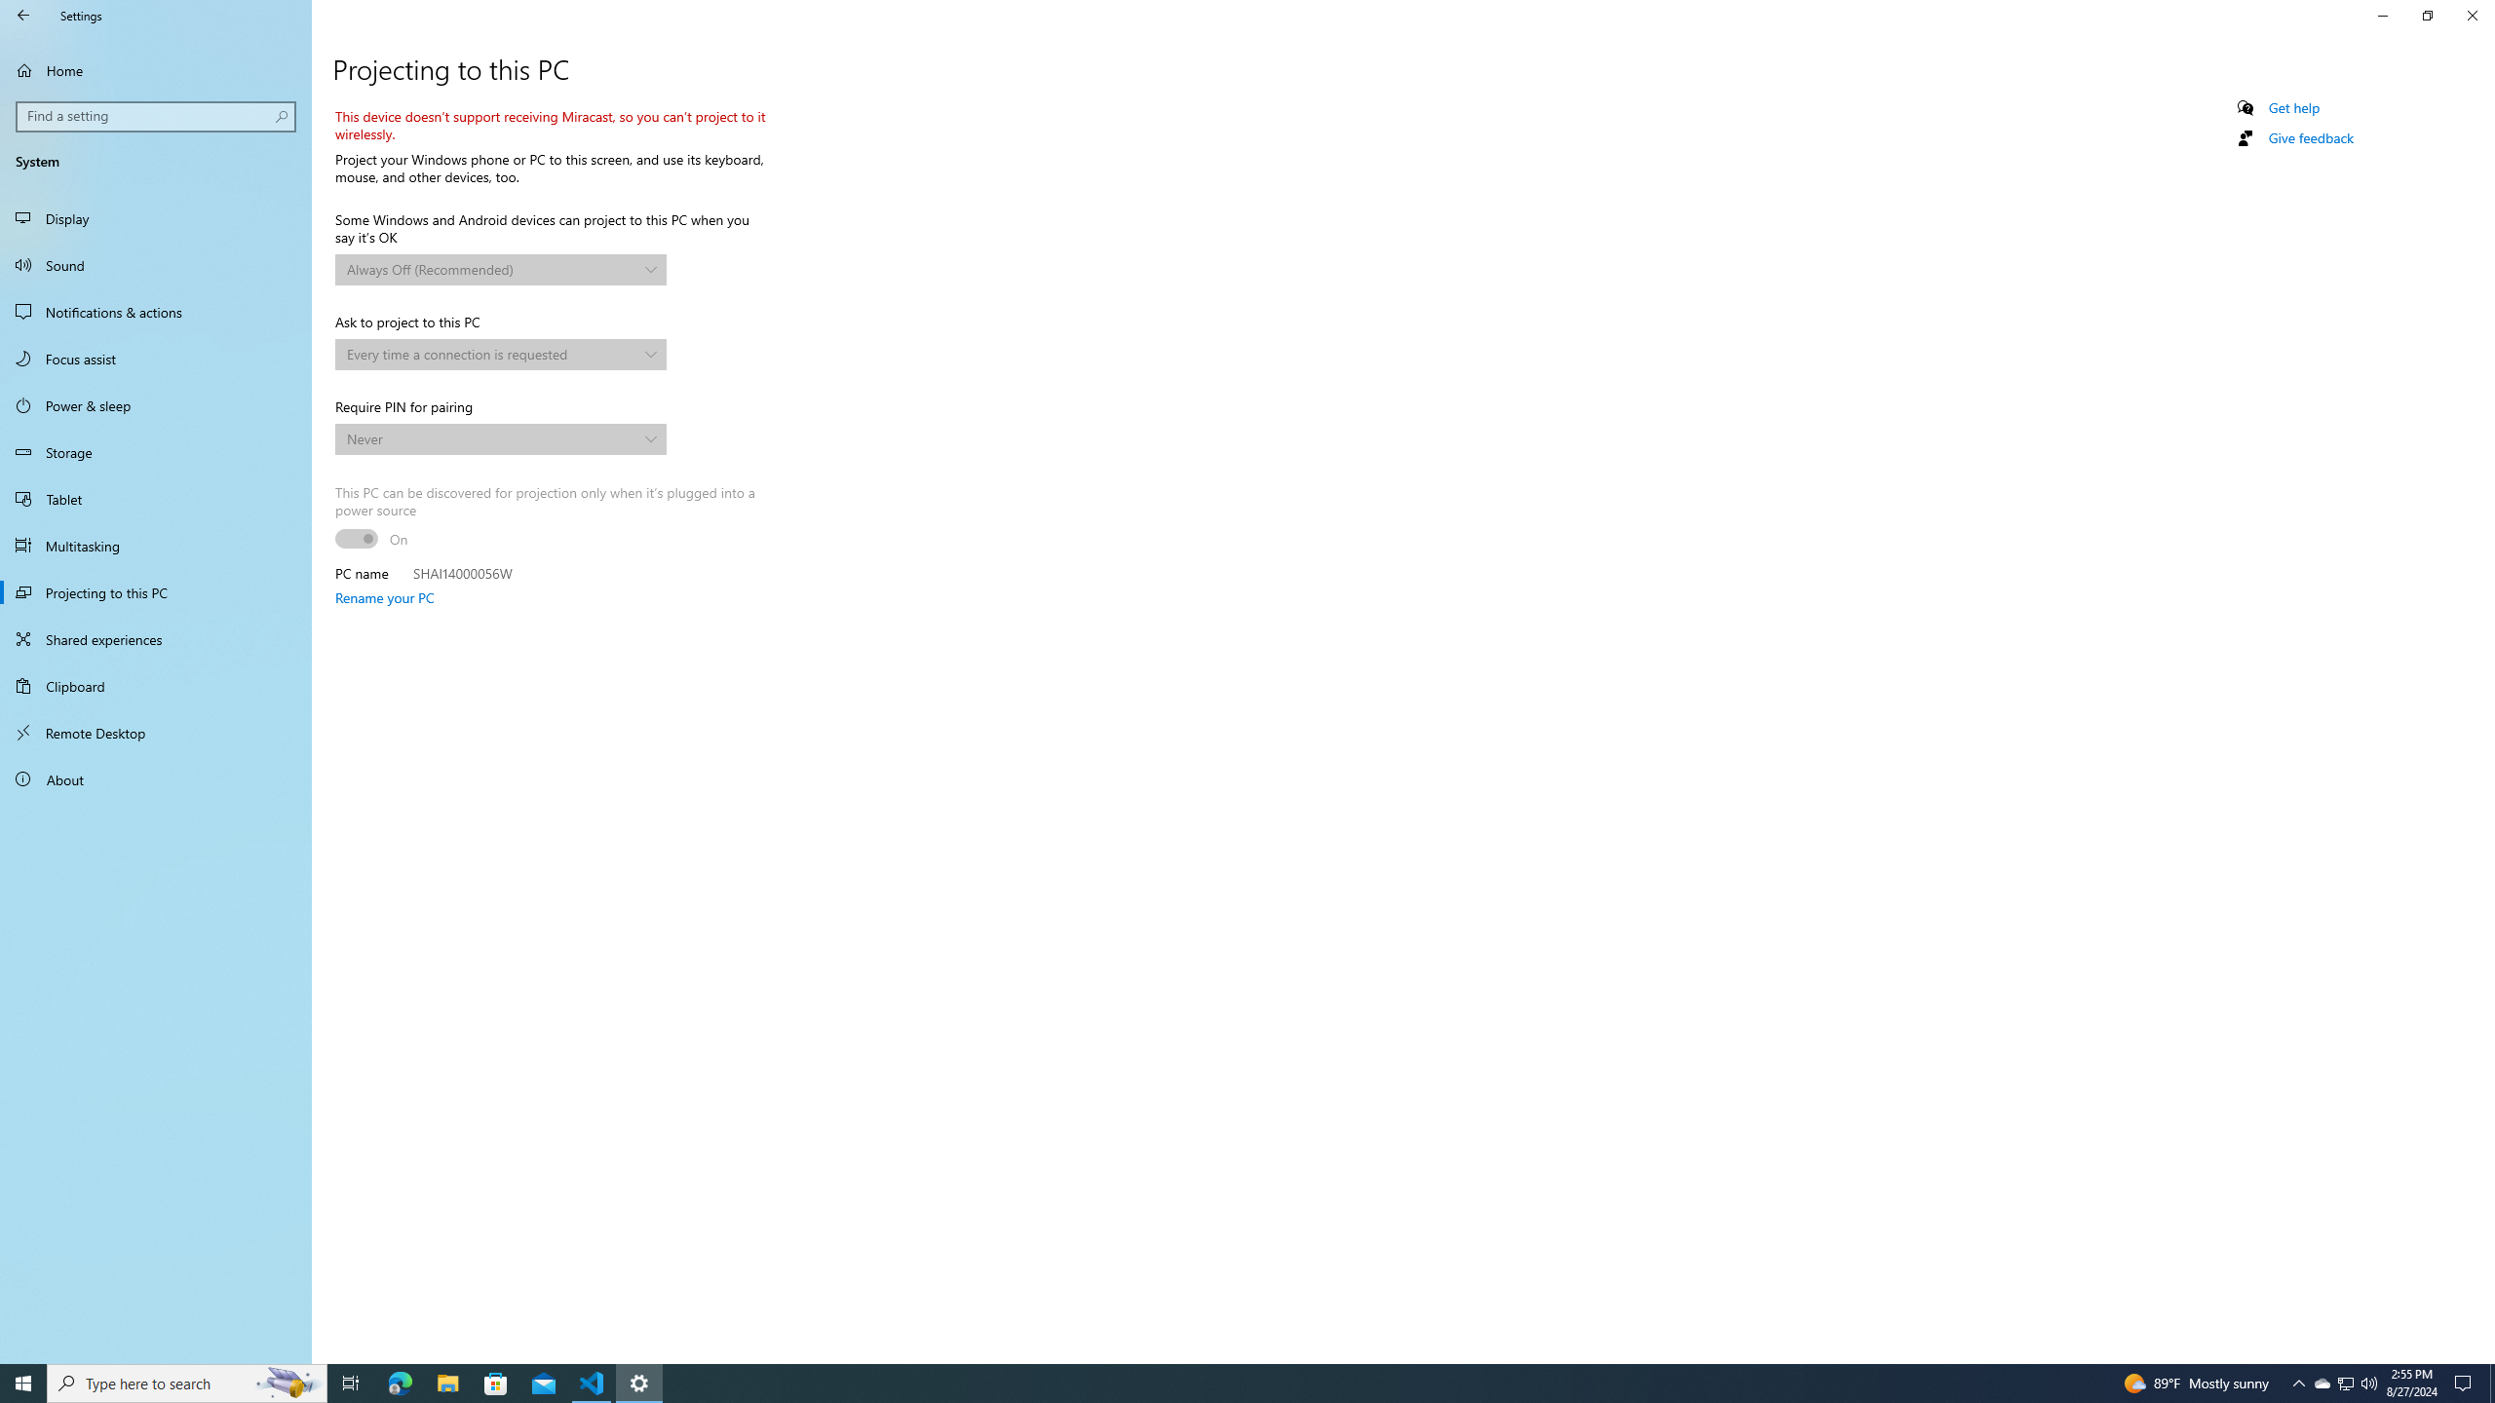 The image size is (2495, 1403). Describe the element at coordinates (2382, 16) in the screenshot. I see `Minimize Settings` at that location.